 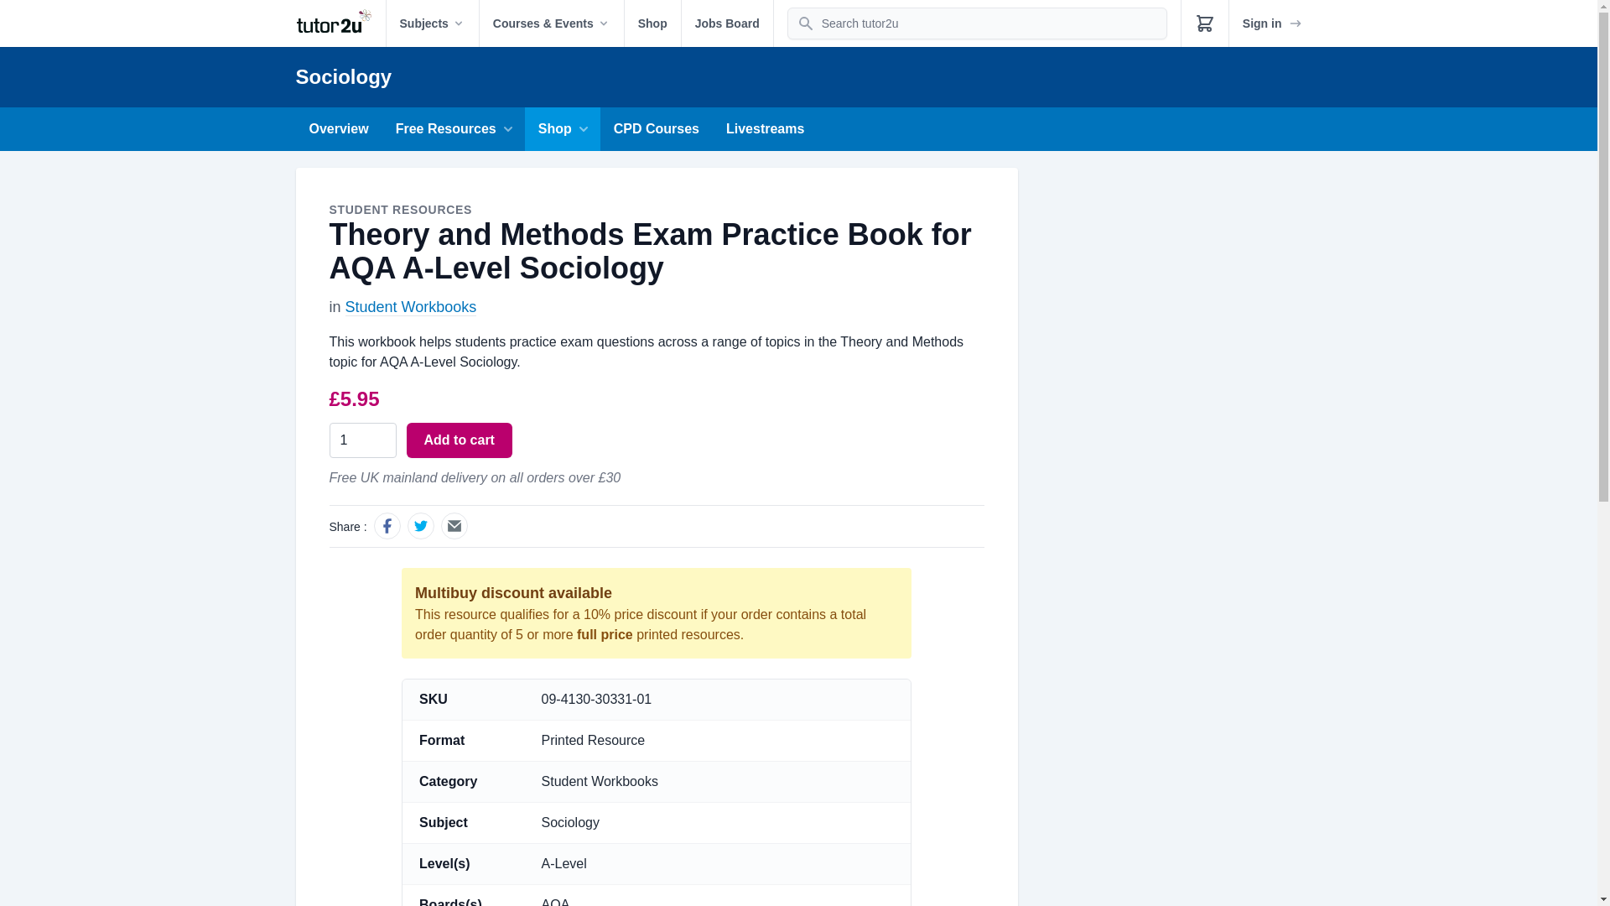 I want to click on tutor2u, so click(x=339, y=23).